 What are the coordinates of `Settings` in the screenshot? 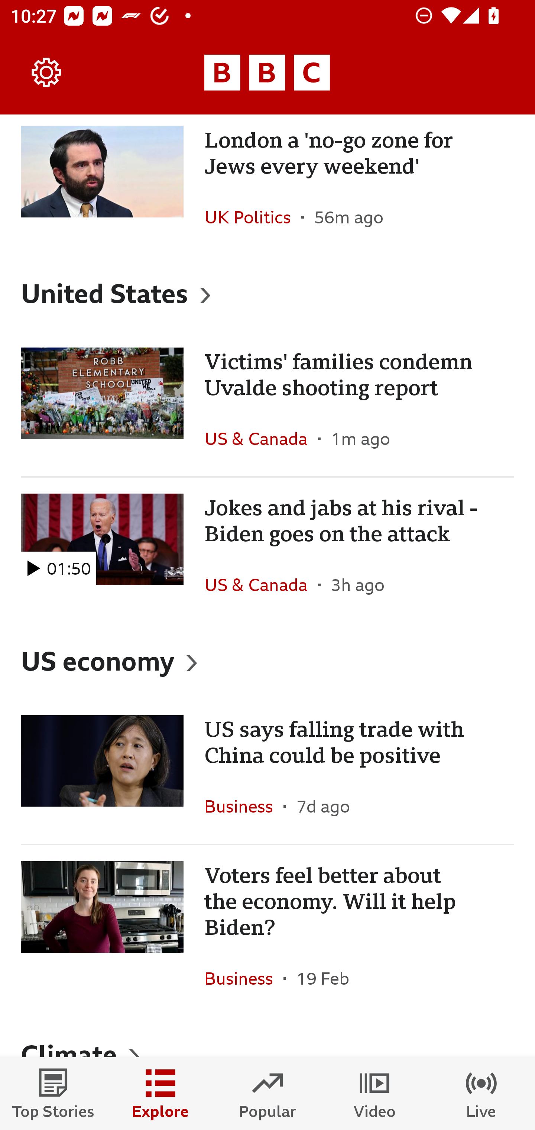 It's located at (47, 73).